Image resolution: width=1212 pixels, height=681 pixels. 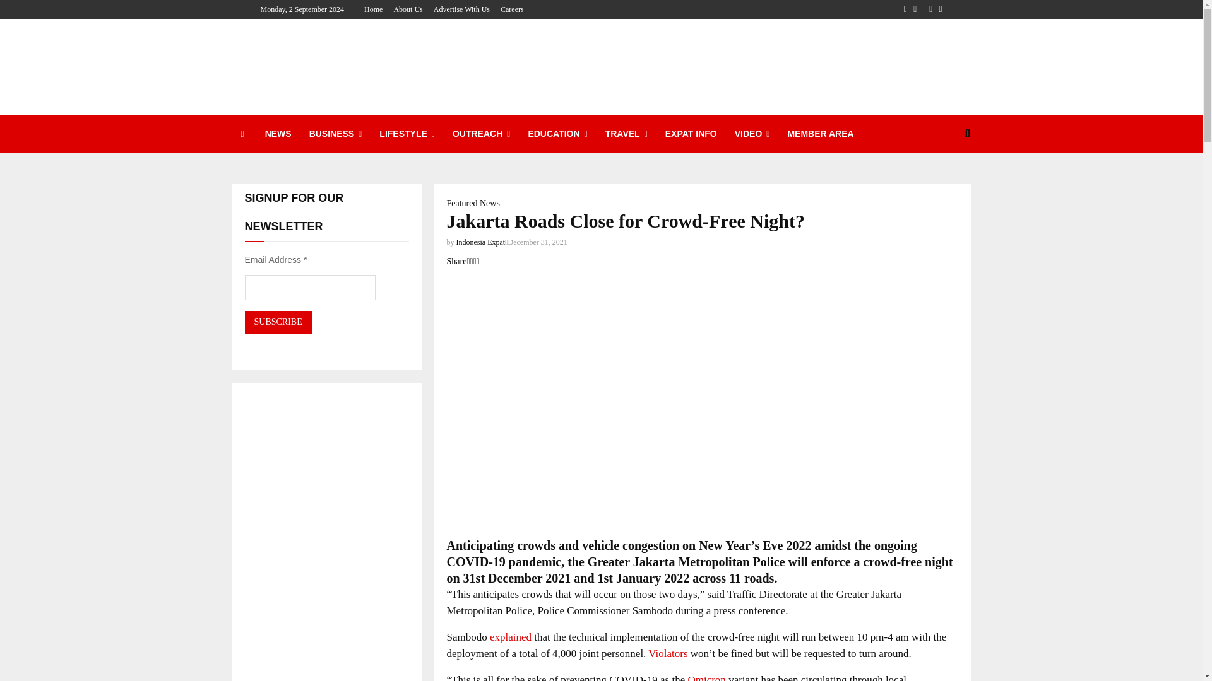 I want to click on BUSINESS, so click(x=336, y=134).